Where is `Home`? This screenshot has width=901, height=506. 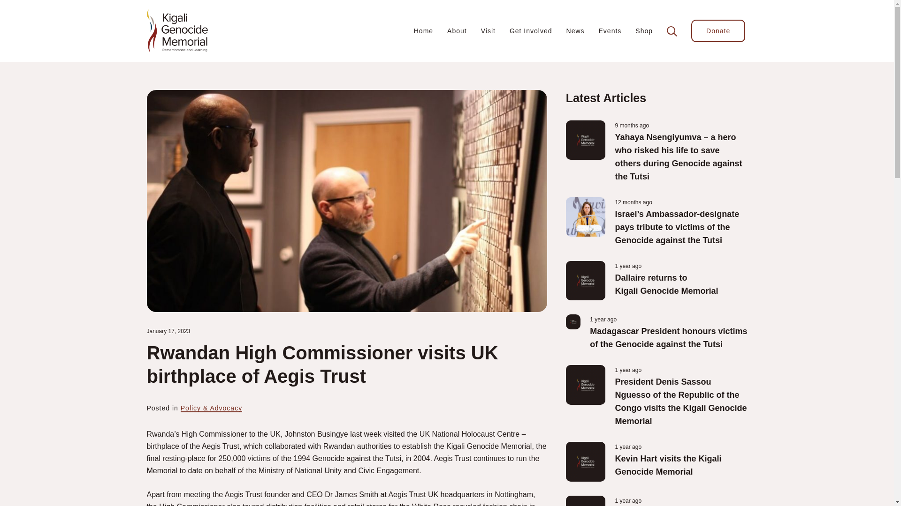 Home is located at coordinates (423, 31).